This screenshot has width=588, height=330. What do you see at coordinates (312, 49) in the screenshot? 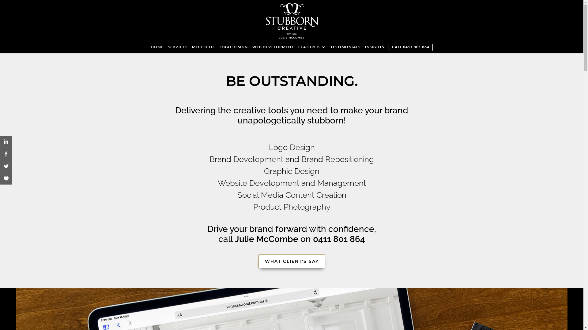
I see `FEATURED` at bounding box center [312, 49].